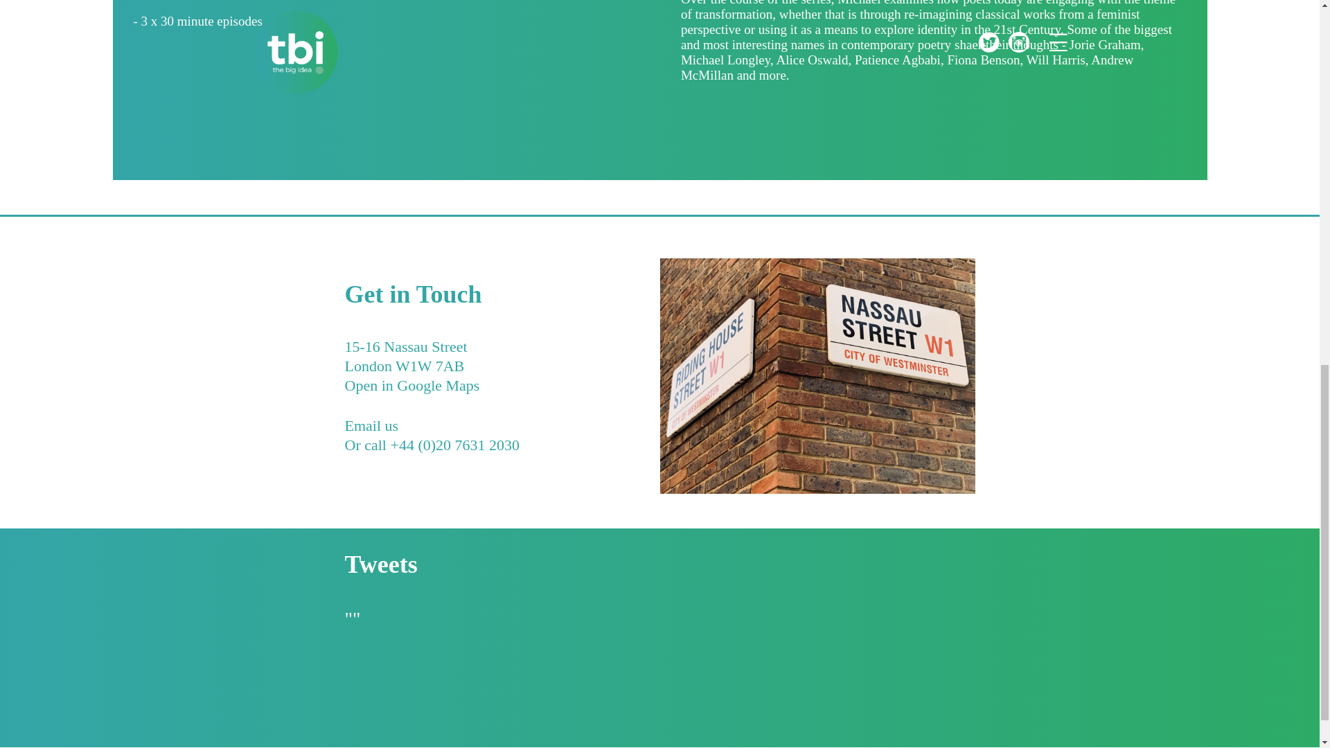 Image resolution: width=1330 pixels, height=748 pixels. Describe the element at coordinates (412, 396) in the screenshot. I see `Open in Google Maps` at that location.